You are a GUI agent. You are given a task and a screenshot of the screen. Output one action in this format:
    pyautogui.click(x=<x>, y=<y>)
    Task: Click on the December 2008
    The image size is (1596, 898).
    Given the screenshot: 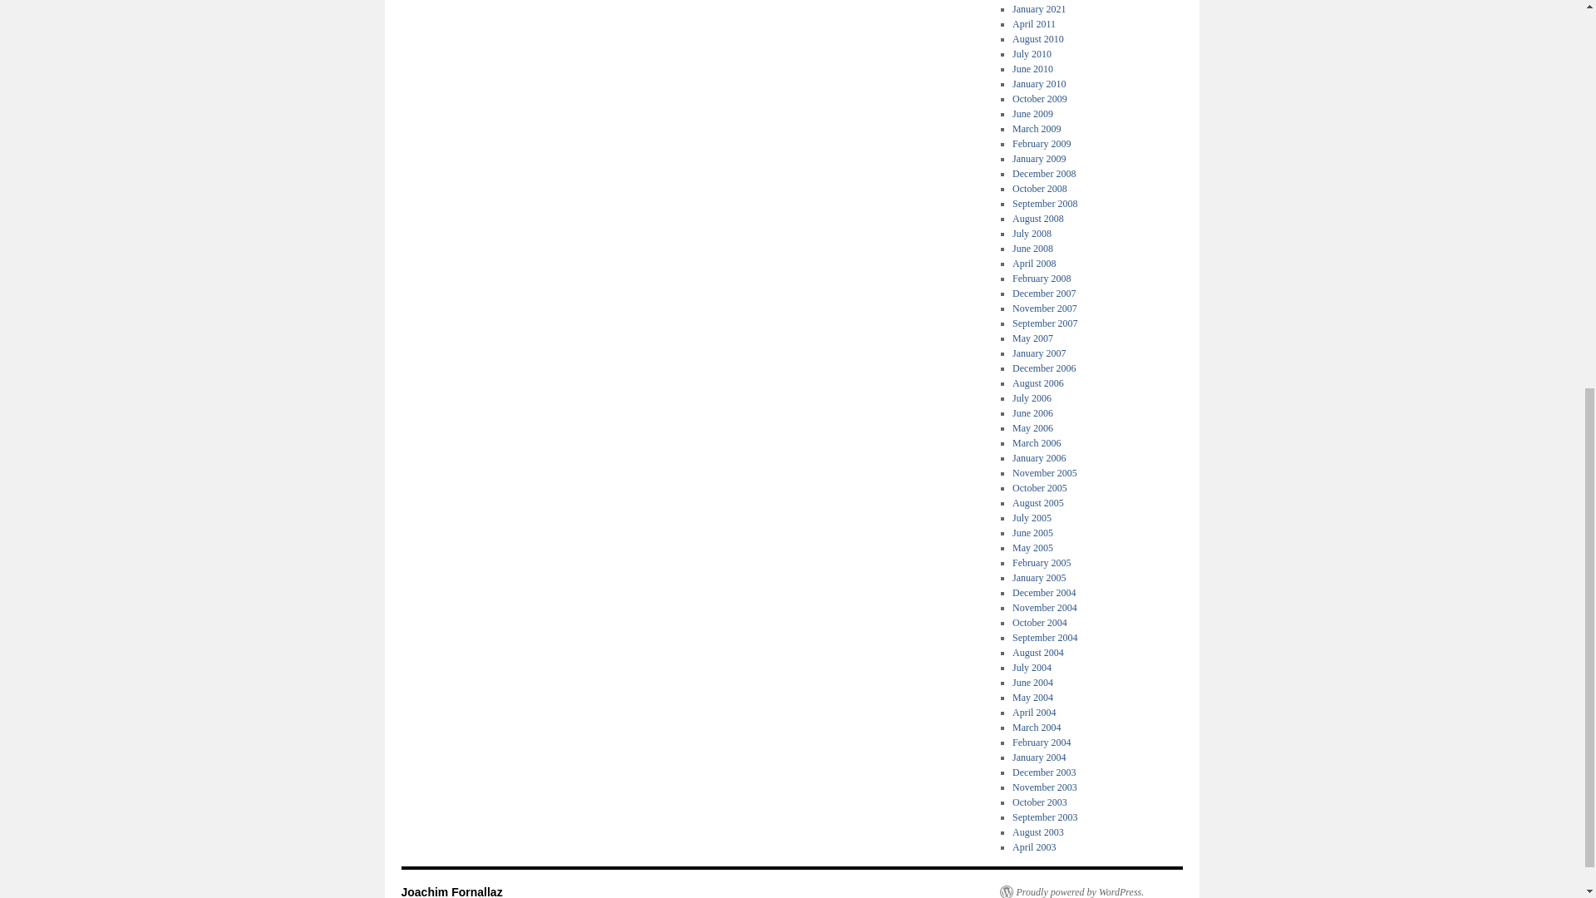 What is the action you would take?
    pyautogui.click(x=1044, y=173)
    